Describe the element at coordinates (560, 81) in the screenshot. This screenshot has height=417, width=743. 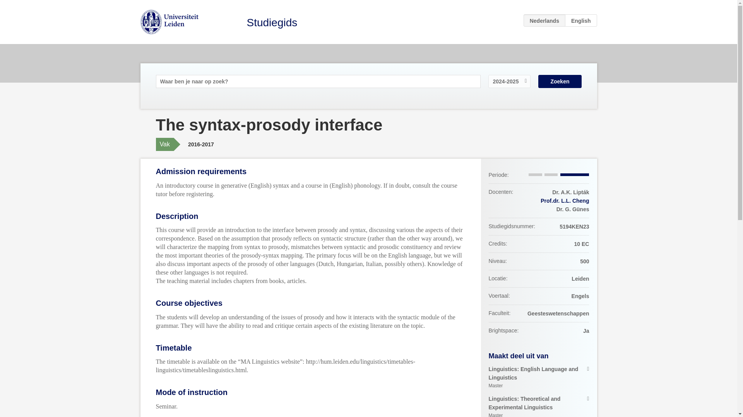
I see `EN` at that location.